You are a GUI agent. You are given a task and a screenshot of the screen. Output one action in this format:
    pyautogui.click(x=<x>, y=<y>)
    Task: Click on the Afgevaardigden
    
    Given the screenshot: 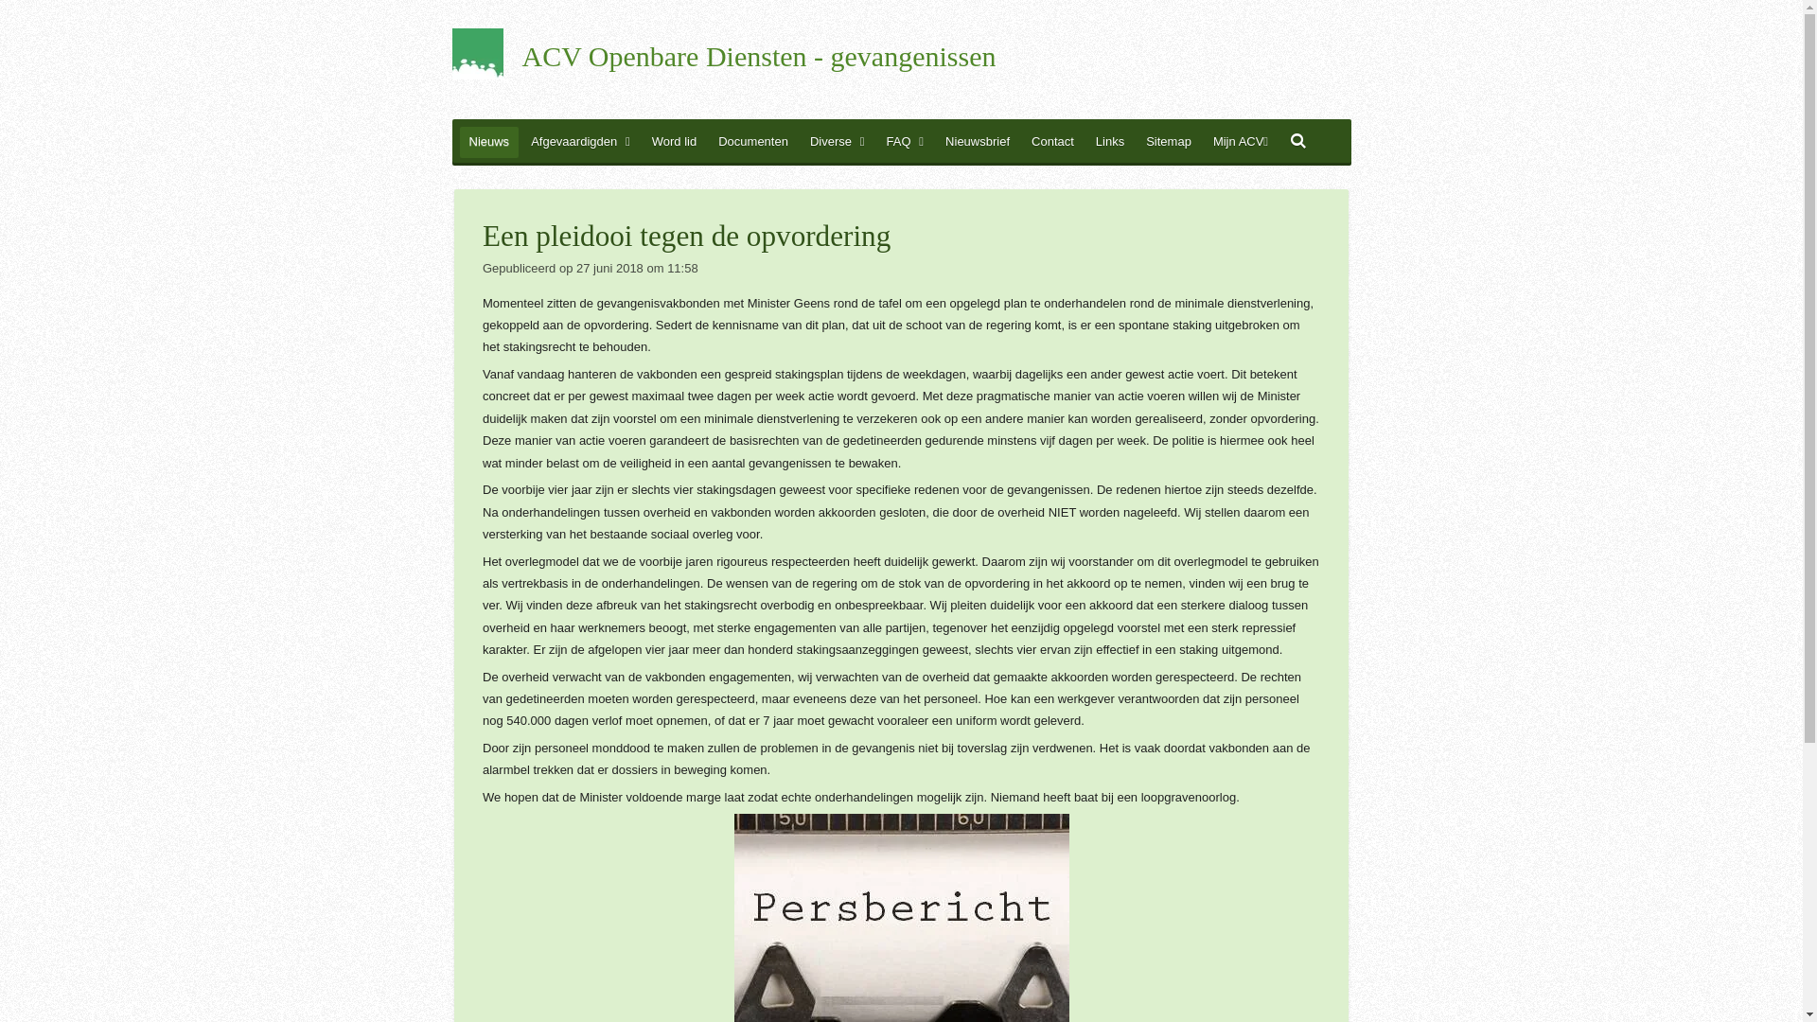 What is the action you would take?
    pyautogui.click(x=581, y=142)
    